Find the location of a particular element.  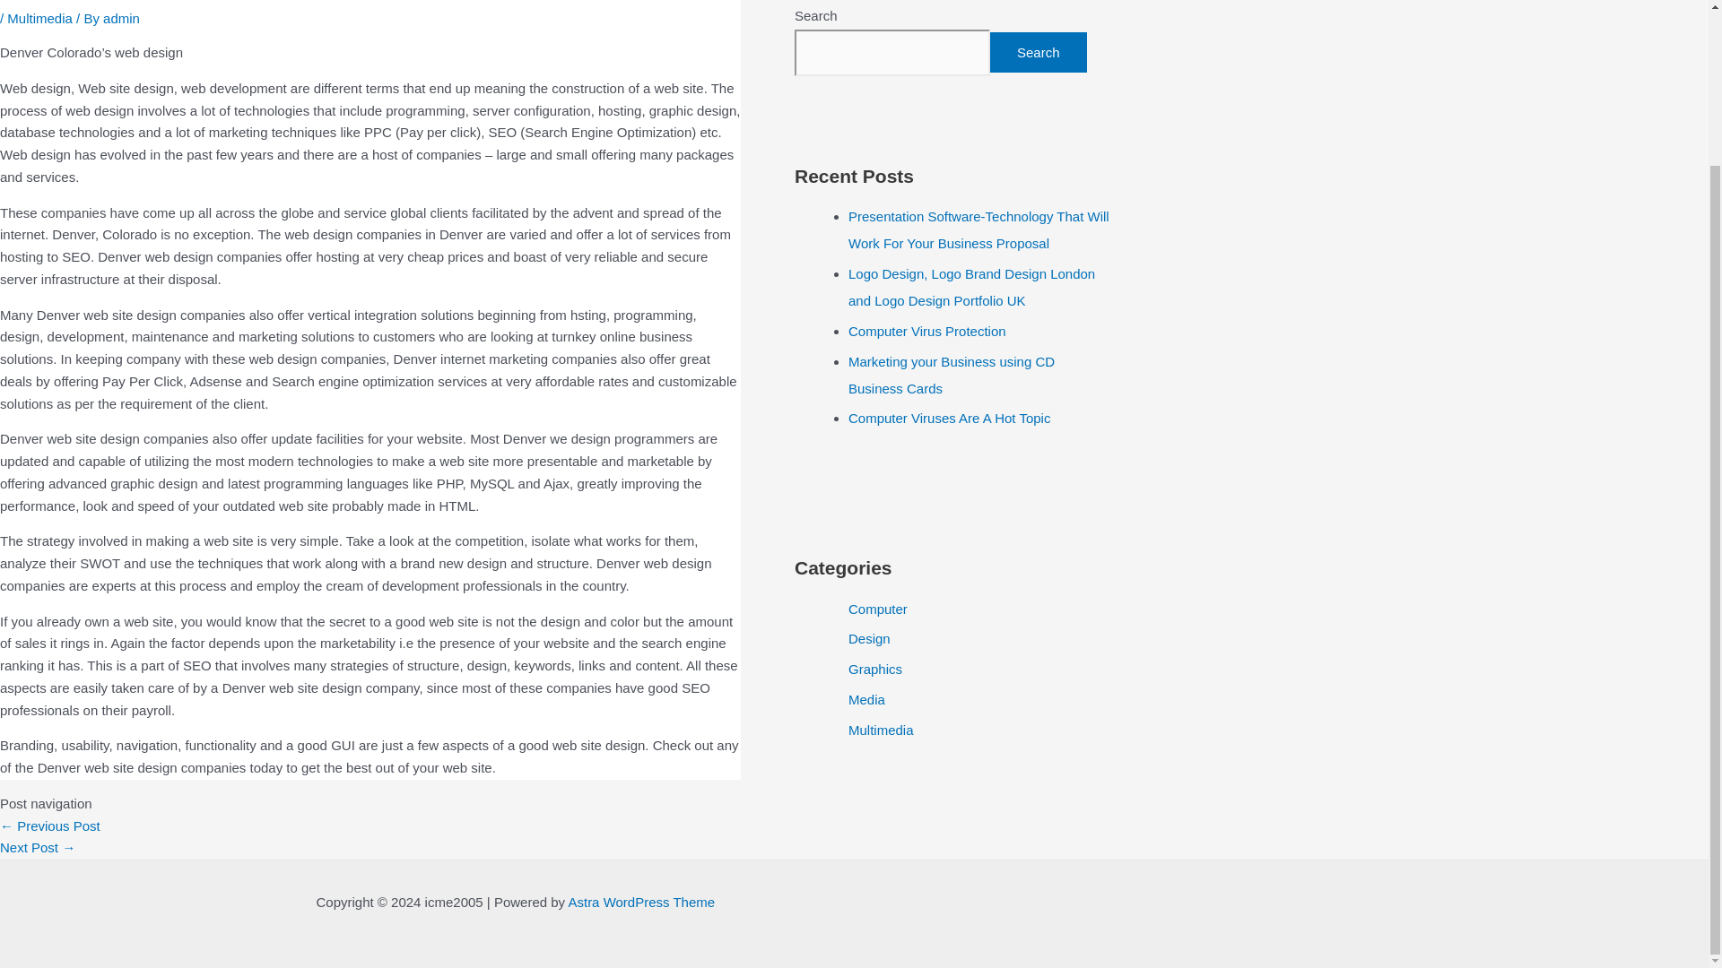

Computer is located at coordinates (877, 608).